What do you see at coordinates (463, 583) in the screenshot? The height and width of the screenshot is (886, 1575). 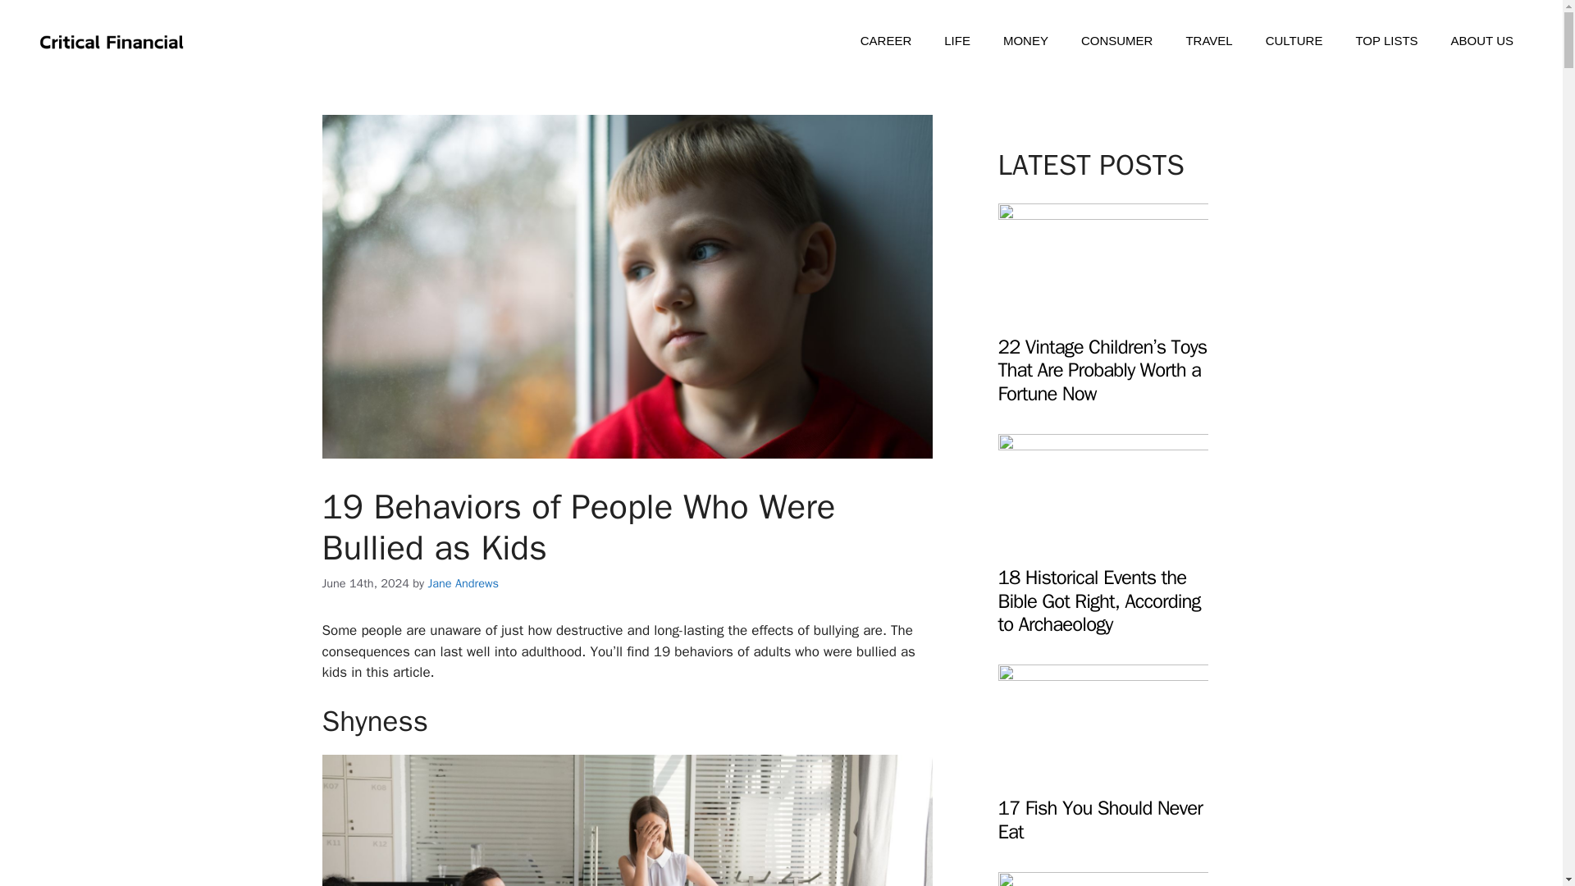 I see `Jane Andrews` at bounding box center [463, 583].